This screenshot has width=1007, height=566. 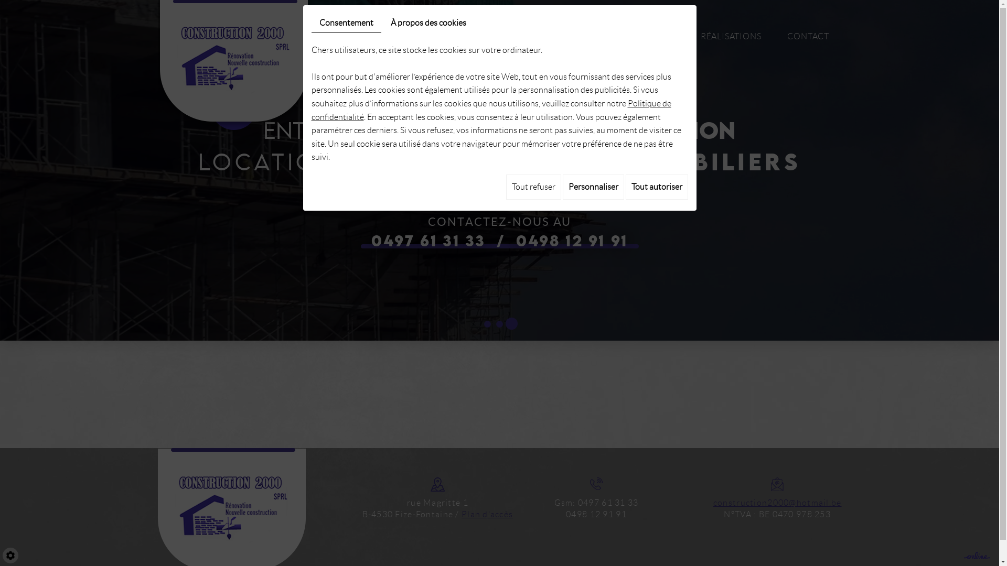 What do you see at coordinates (809, 37) in the screenshot?
I see `CONTACT` at bounding box center [809, 37].